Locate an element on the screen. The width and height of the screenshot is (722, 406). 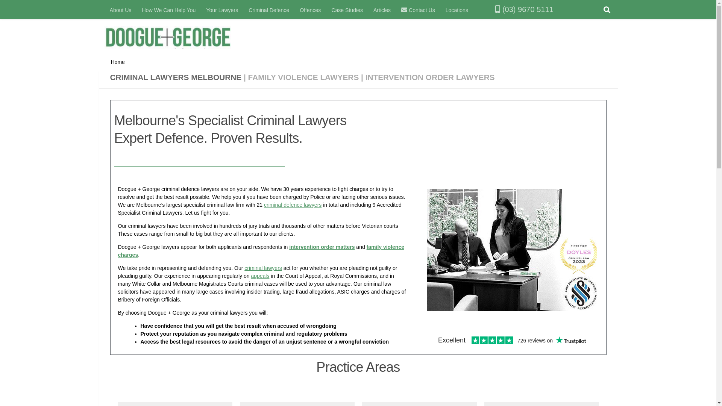
Contact Us is located at coordinates (418, 10).